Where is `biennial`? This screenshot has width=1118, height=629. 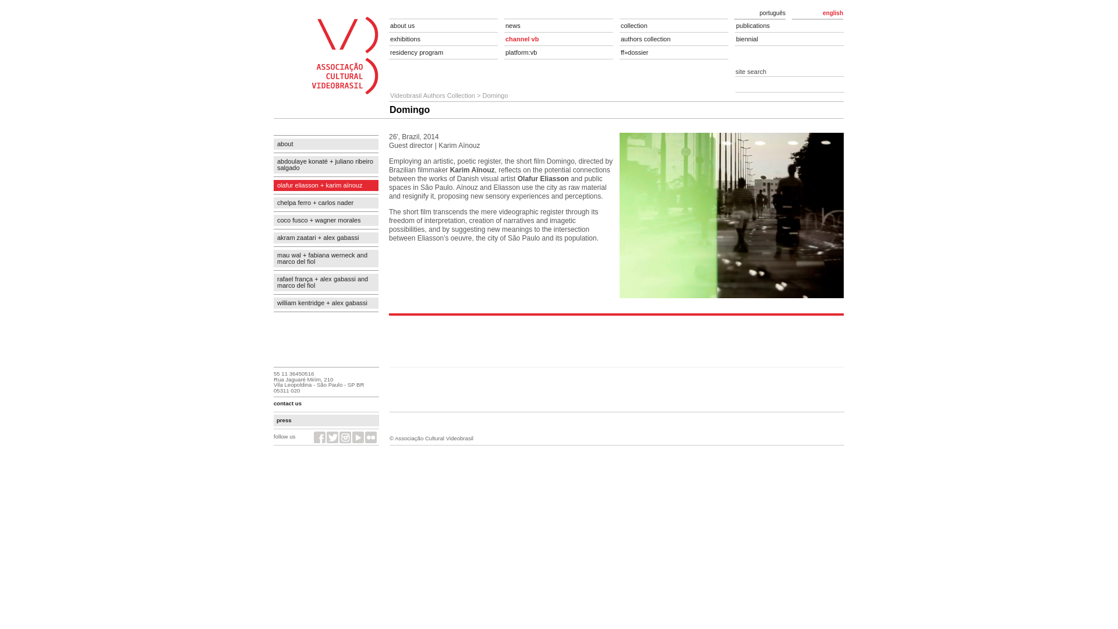 biennial is located at coordinates (789, 39).